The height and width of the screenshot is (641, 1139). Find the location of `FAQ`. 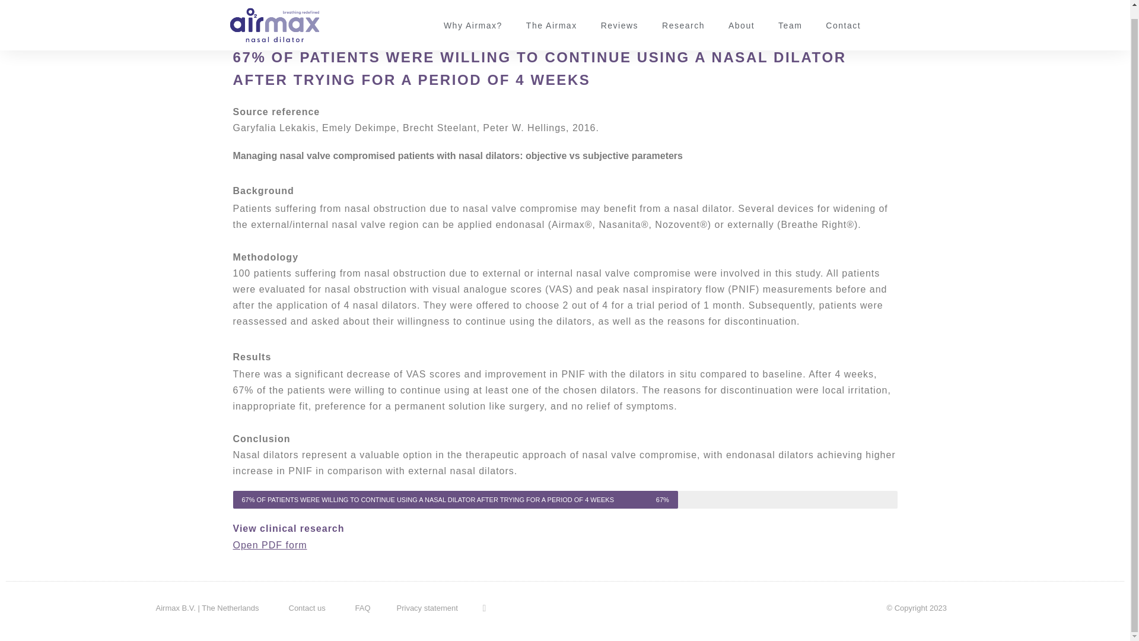

FAQ is located at coordinates (362, 608).